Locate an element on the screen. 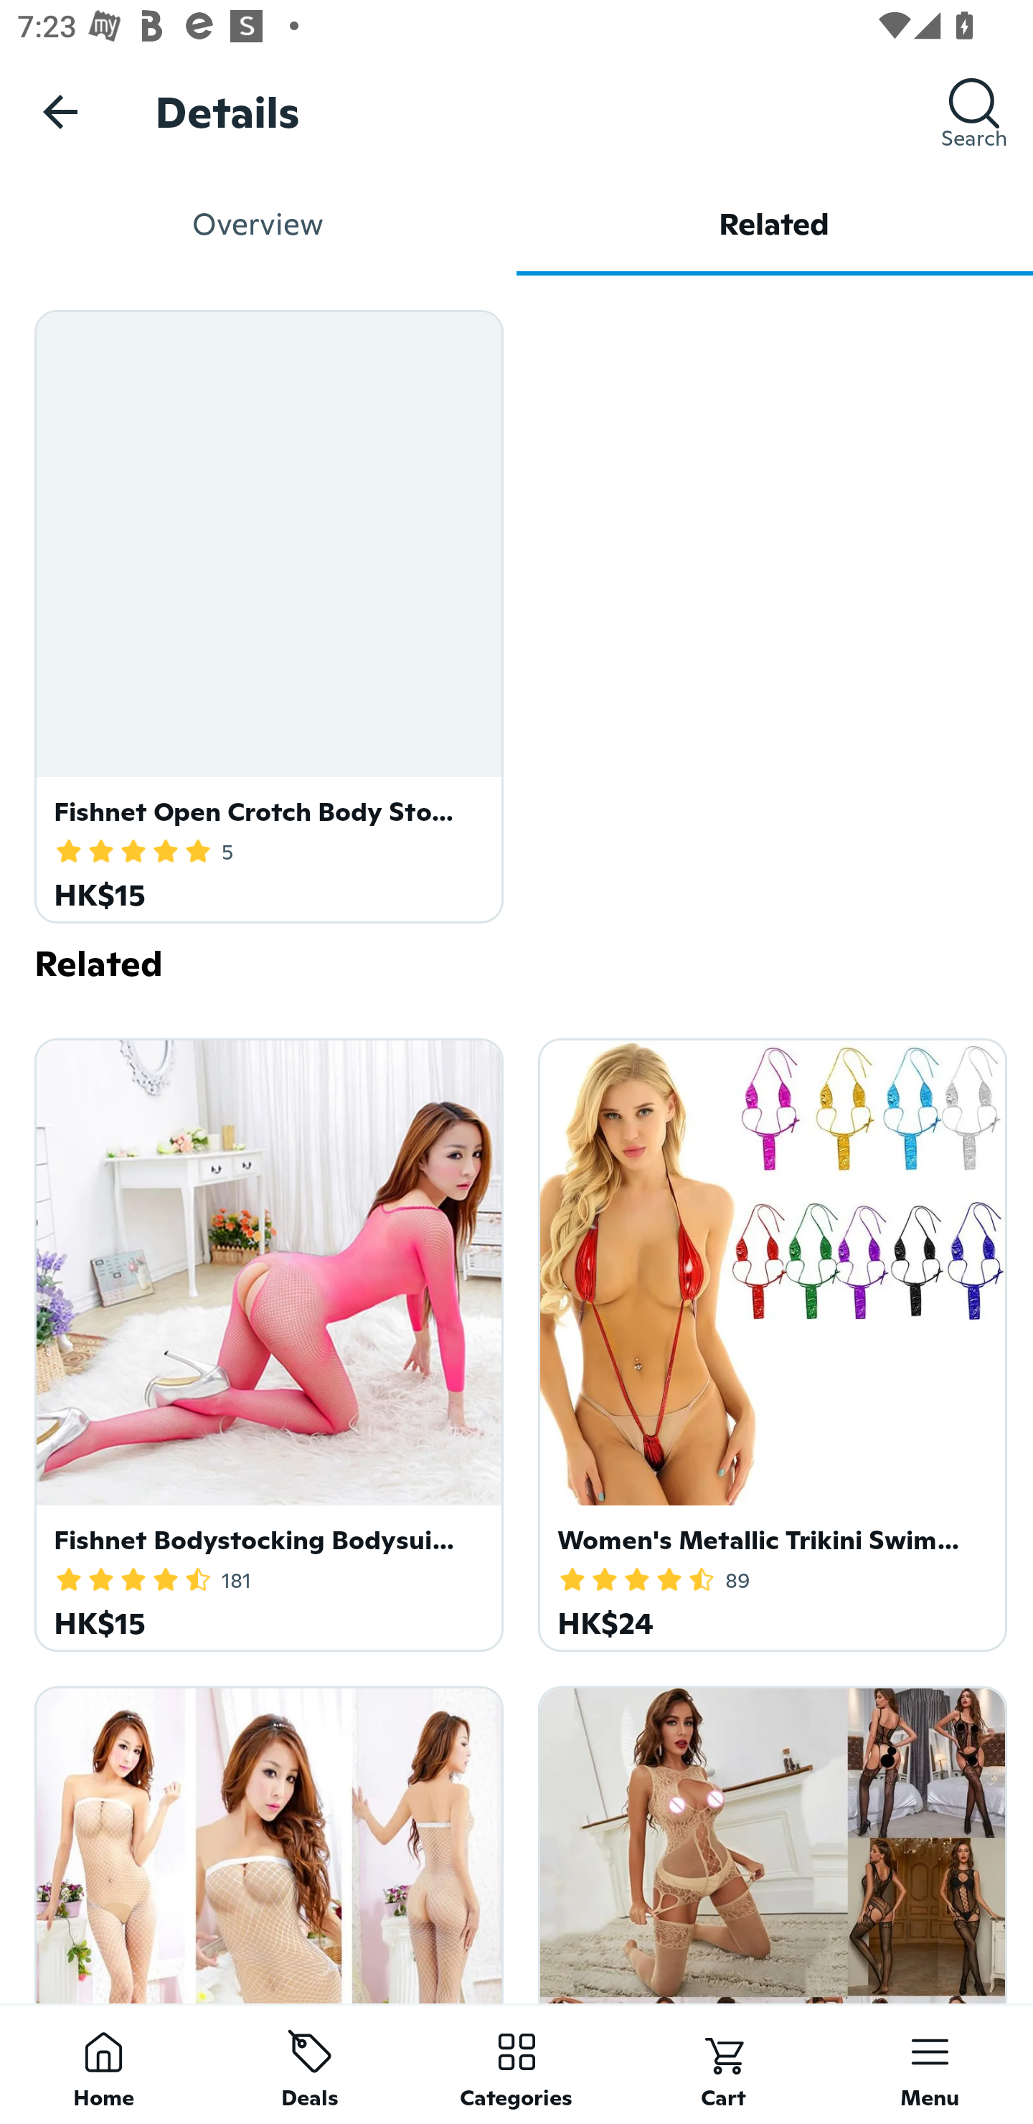 The width and height of the screenshot is (1033, 2124). Home is located at coordinates (103, 2064).